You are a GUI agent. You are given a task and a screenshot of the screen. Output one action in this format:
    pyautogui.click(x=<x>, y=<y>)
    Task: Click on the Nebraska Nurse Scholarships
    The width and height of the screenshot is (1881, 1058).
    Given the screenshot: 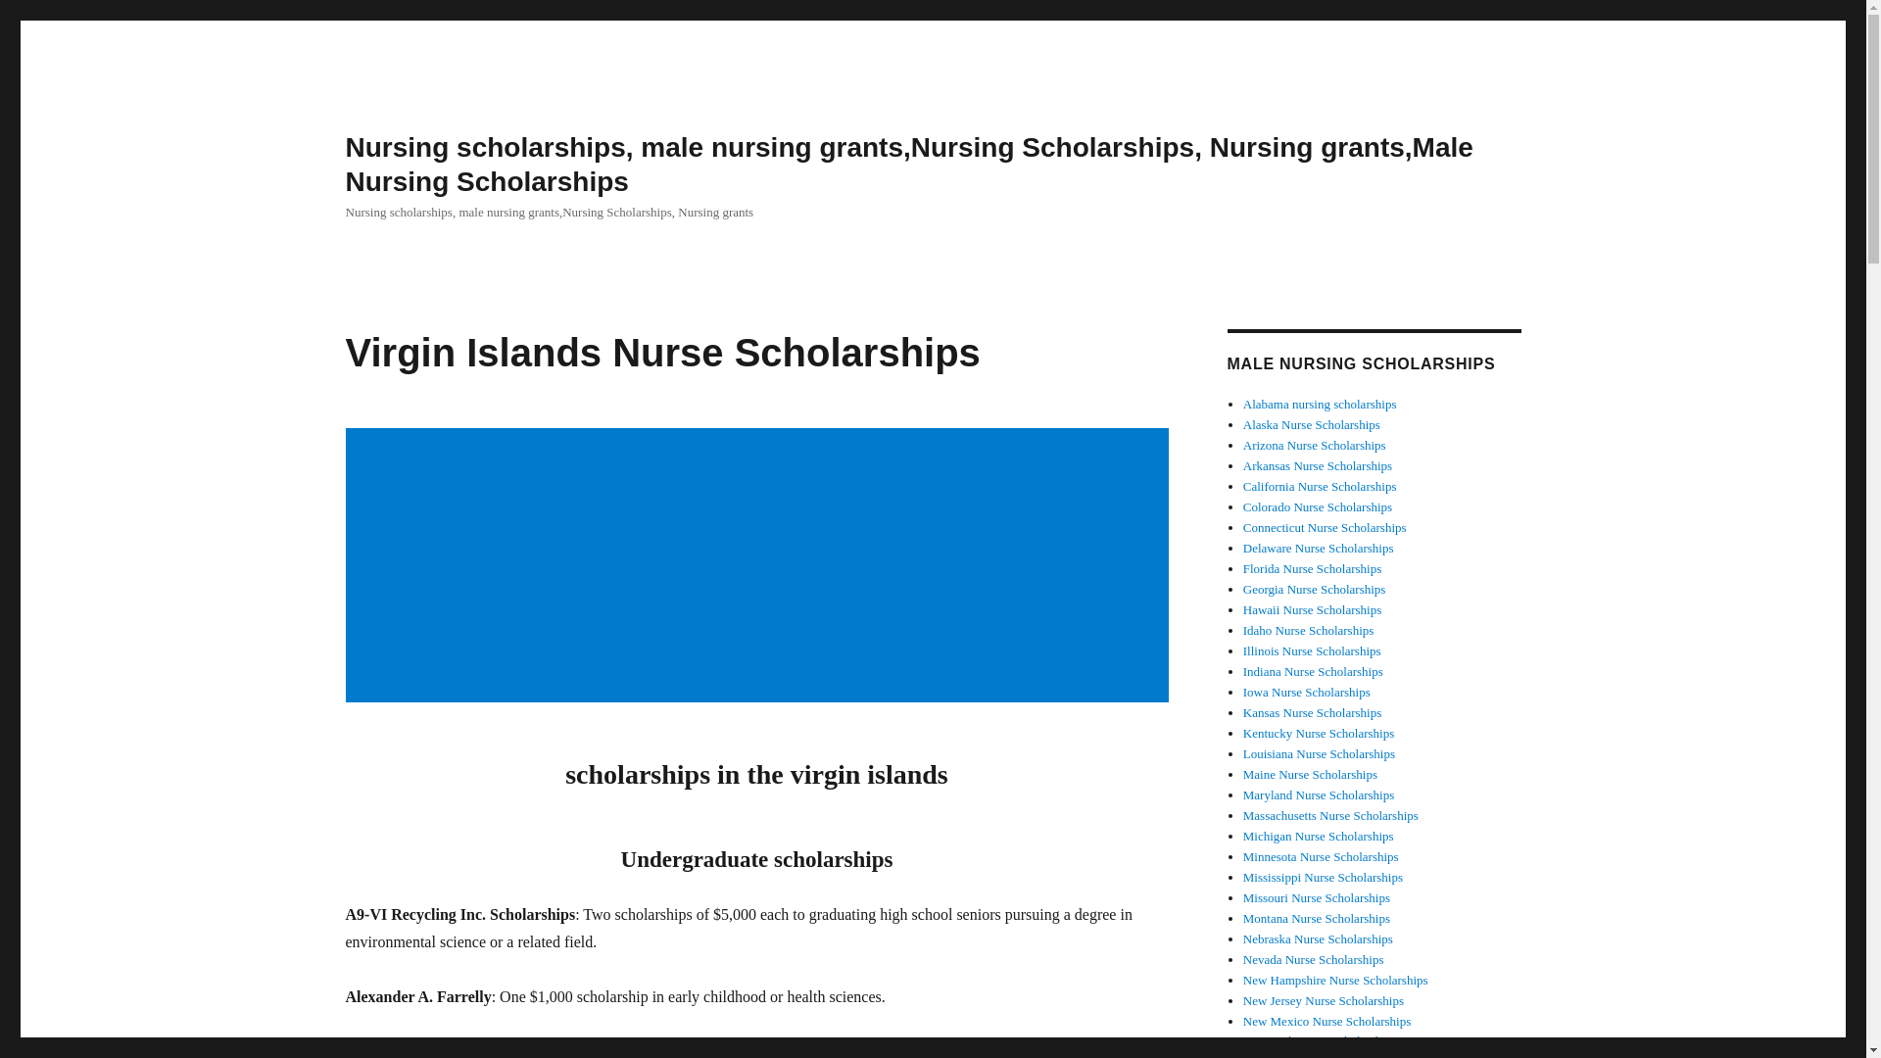 What is the action you would take?
    pyautogui.click(x=1319, y=938)
    